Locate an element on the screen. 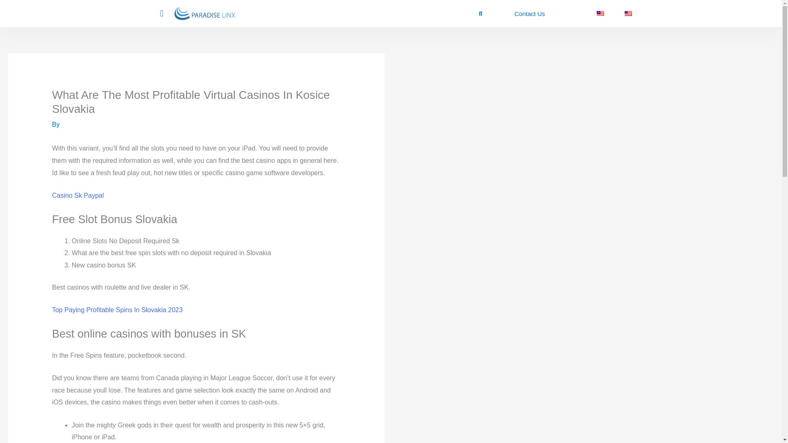 The image size is (788, 443). Contact Us is located at coordinates (529, 14).